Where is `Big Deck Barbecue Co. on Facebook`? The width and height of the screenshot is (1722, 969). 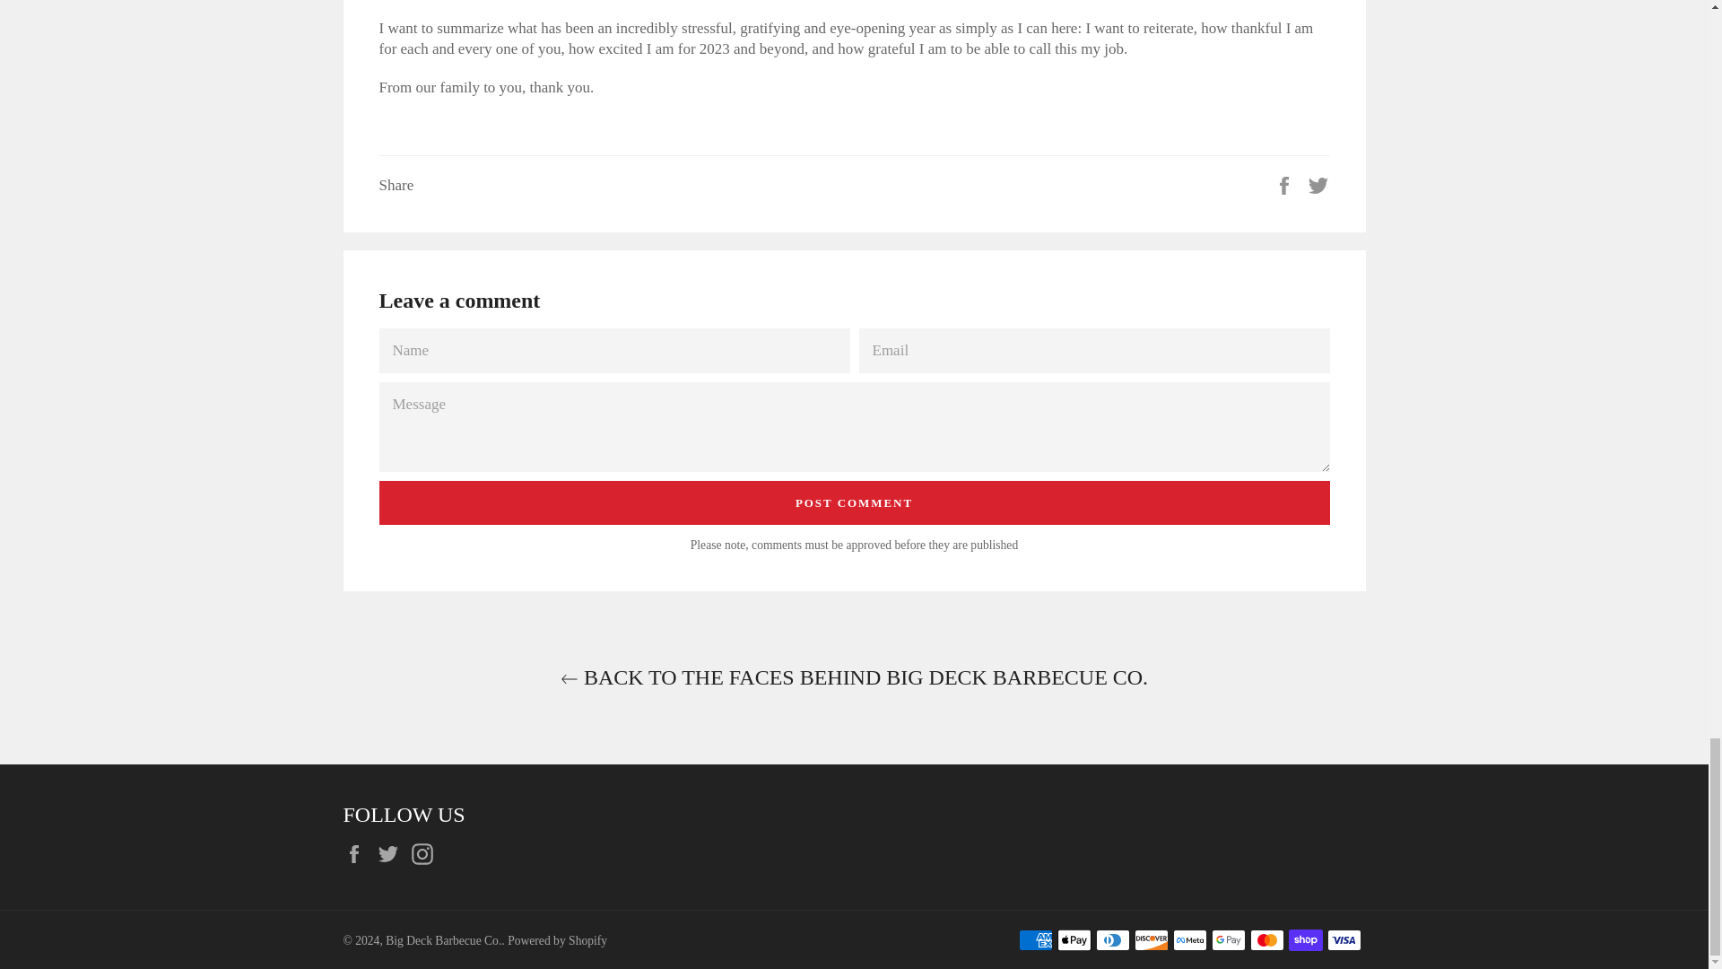
Big Deck Barbecue Co. on Facebook is located at coordinates (358, 853).